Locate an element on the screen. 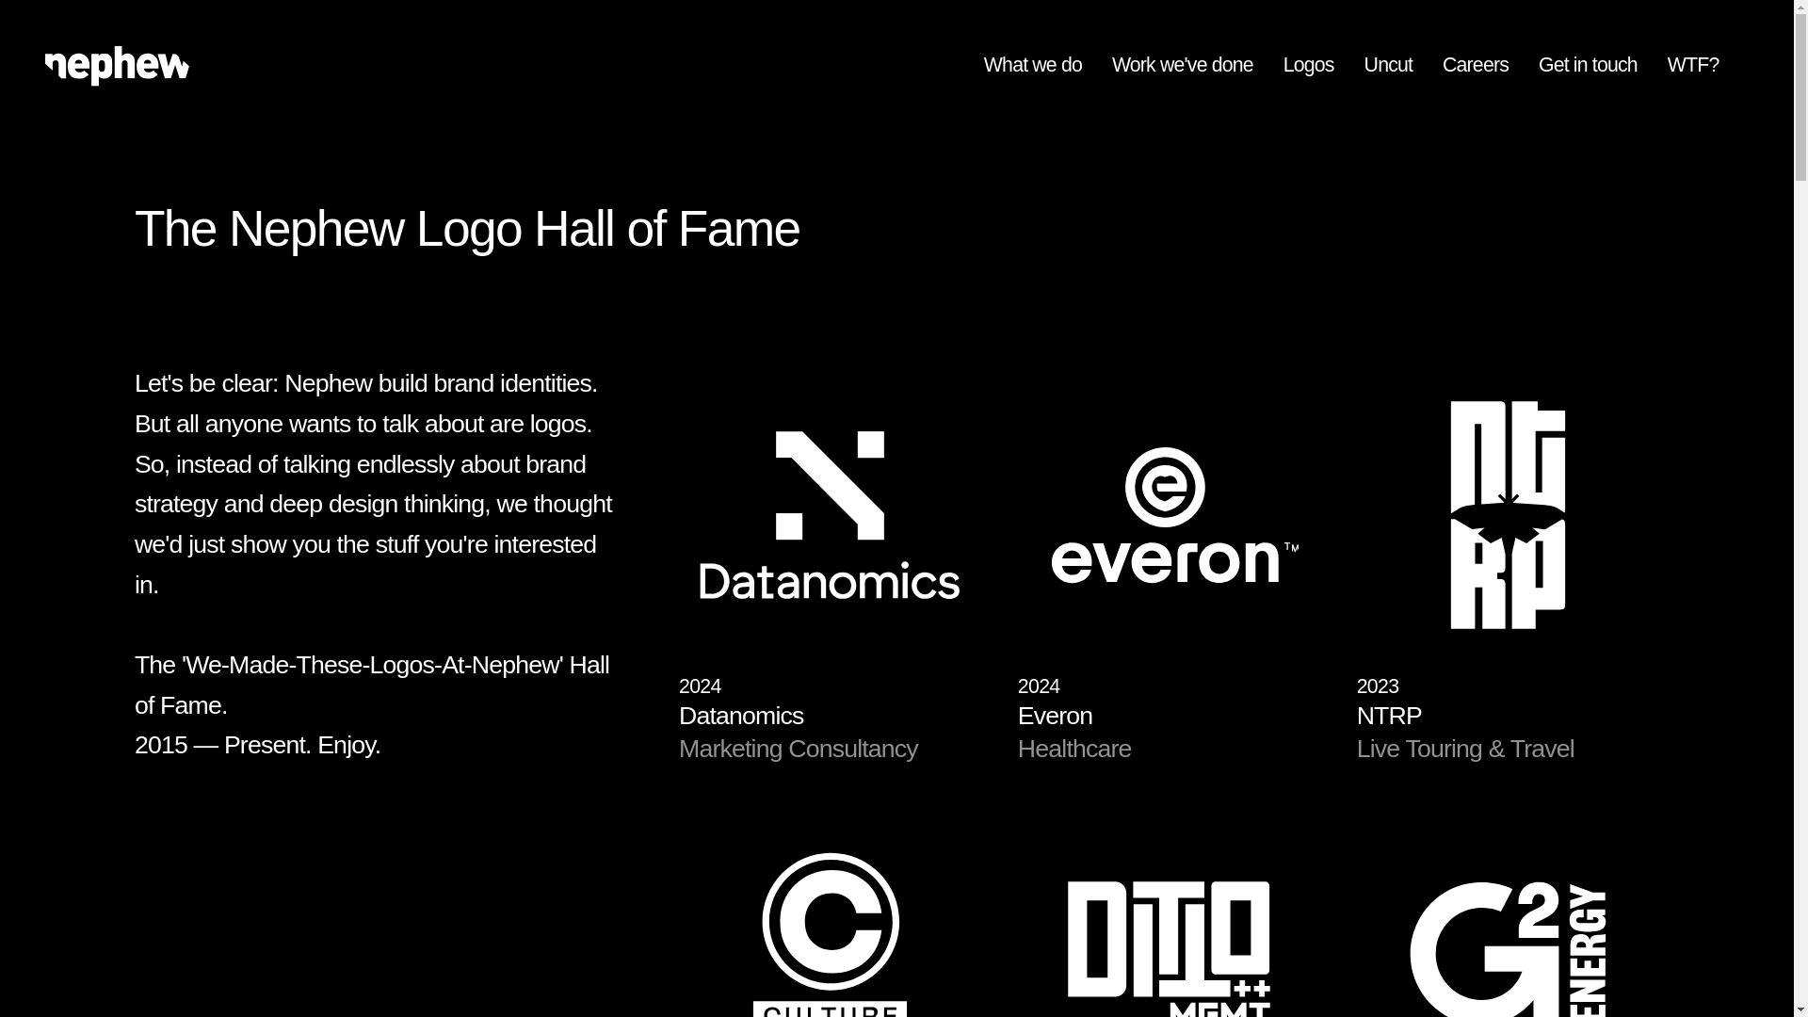 This screenshot has width=1808, height=1017. Careers is located at coordinates (1490, 66).